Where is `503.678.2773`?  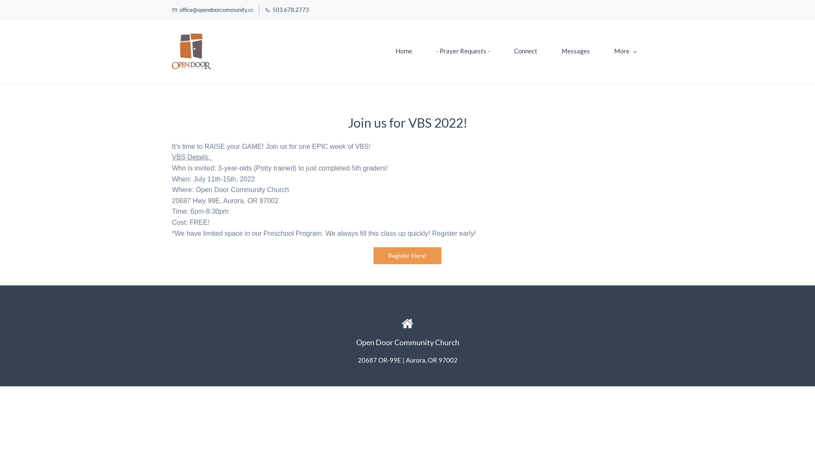
503.678.2773 is located at coordinates (287, 10).